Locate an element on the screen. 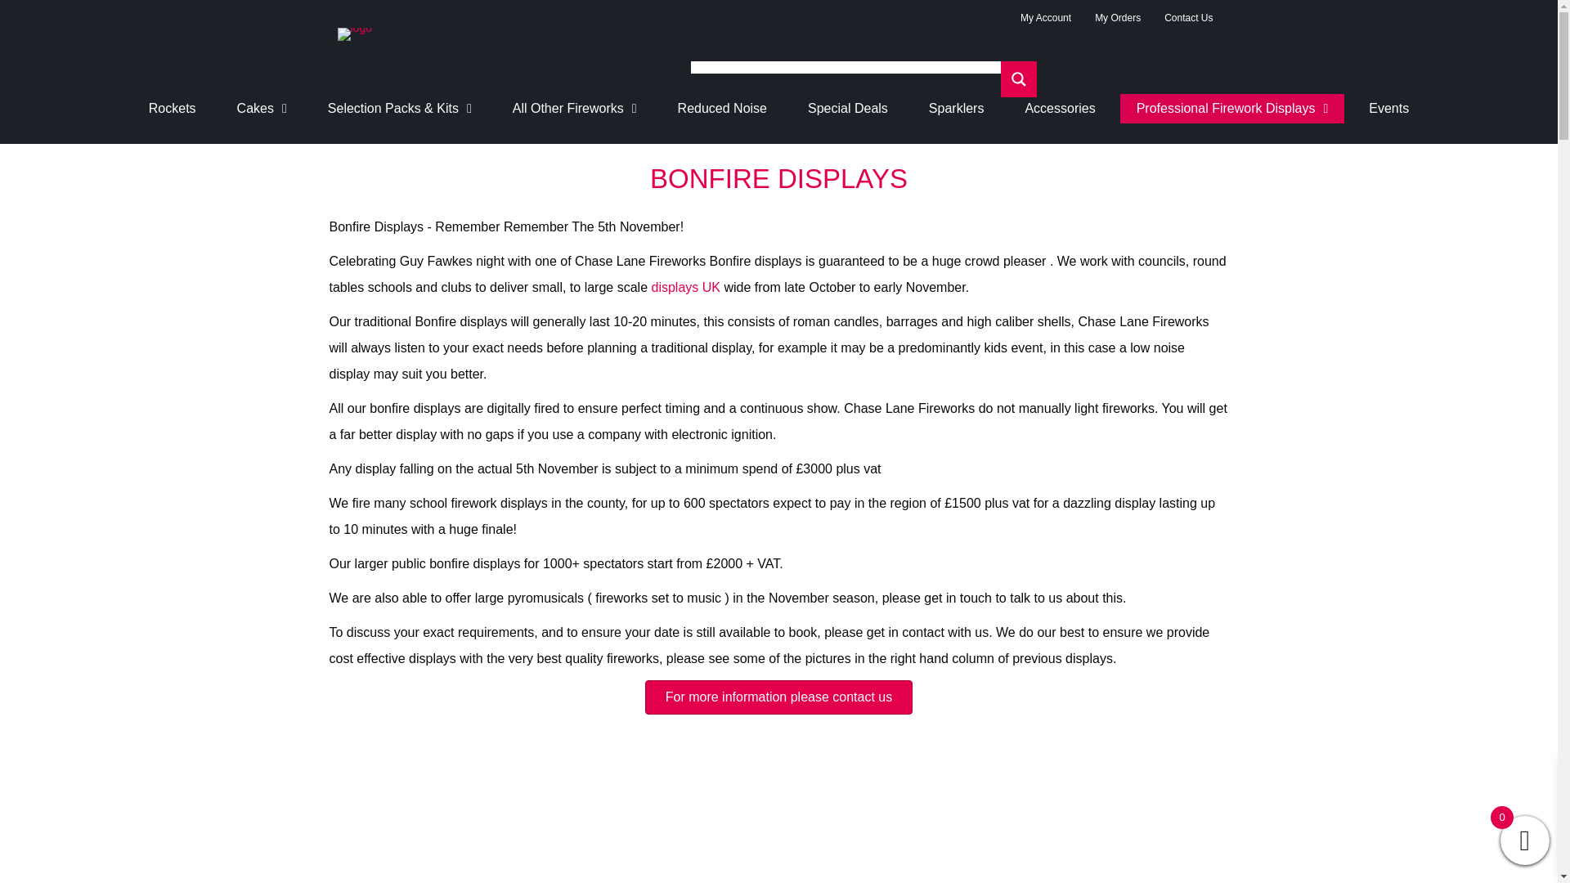 The image size is (1570, 883). Cakes is located at coordinates (262, 108).